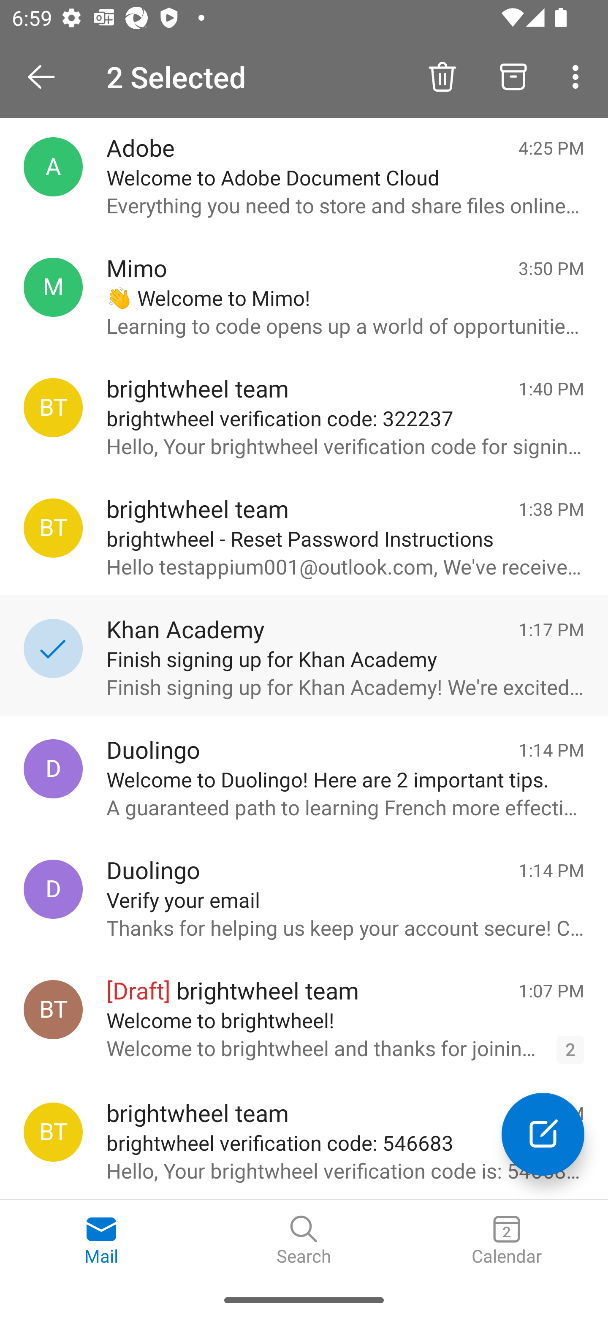 The height and width of the screenshot is (1318, 608). I want to click on Duolingo, hello@duolingo.com, so click(53, 889).